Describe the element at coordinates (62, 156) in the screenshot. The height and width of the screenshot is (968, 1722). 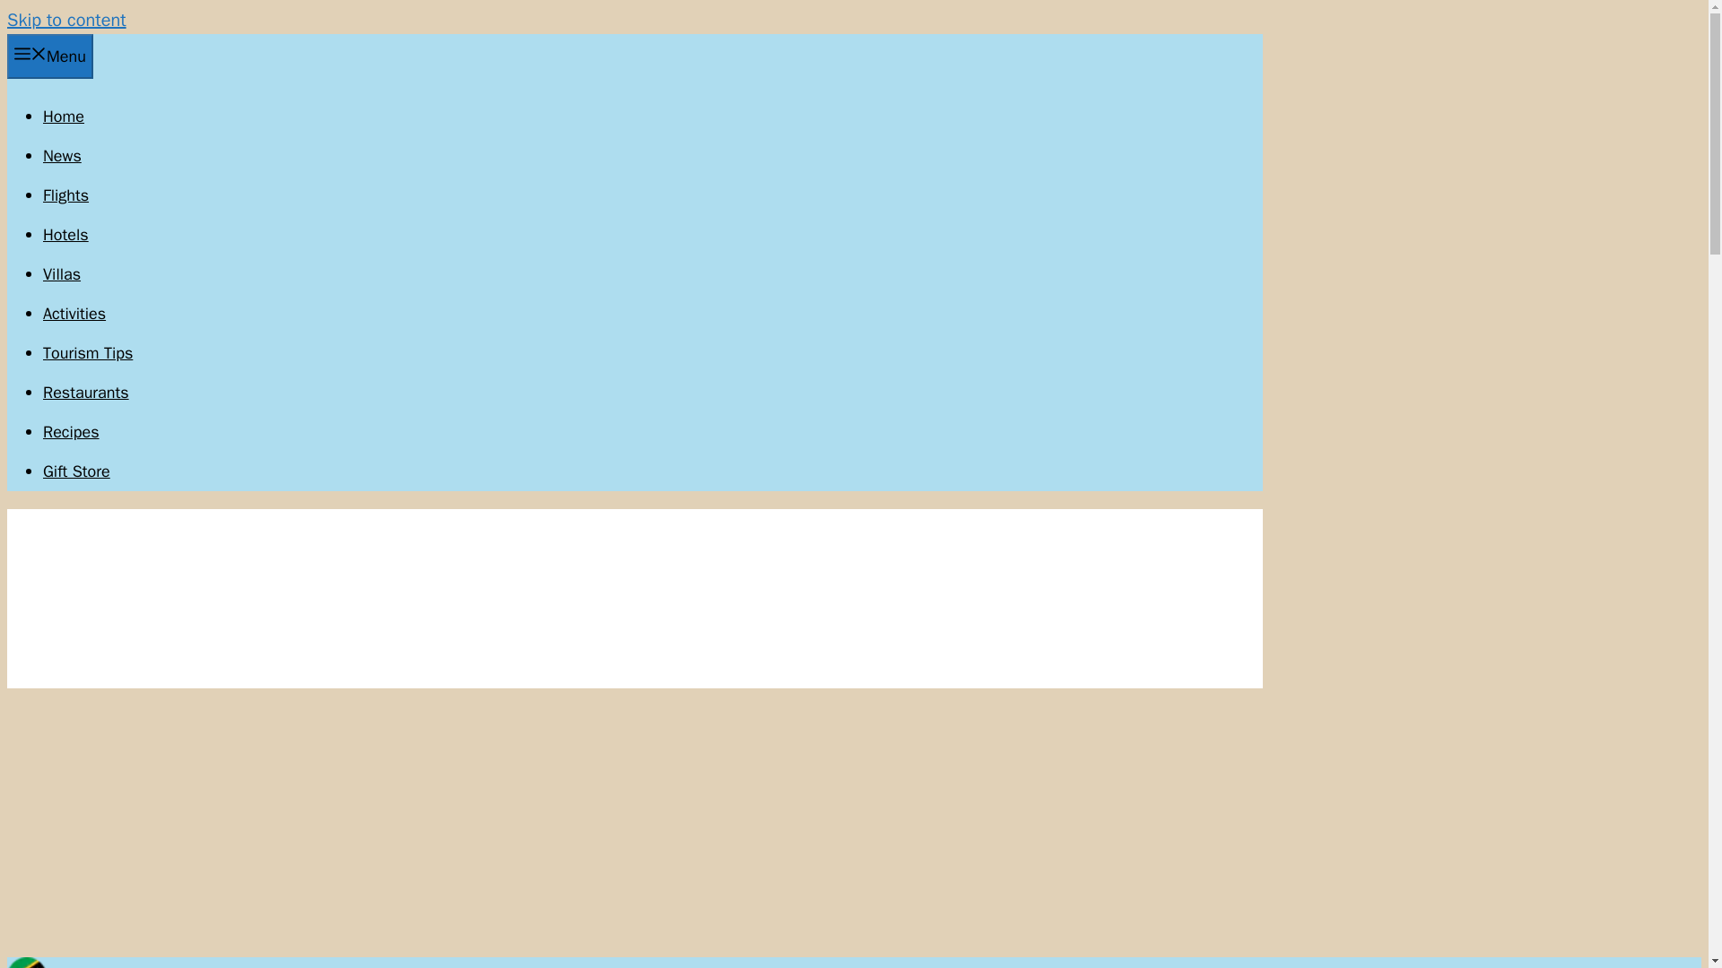
I see `News` at that location.